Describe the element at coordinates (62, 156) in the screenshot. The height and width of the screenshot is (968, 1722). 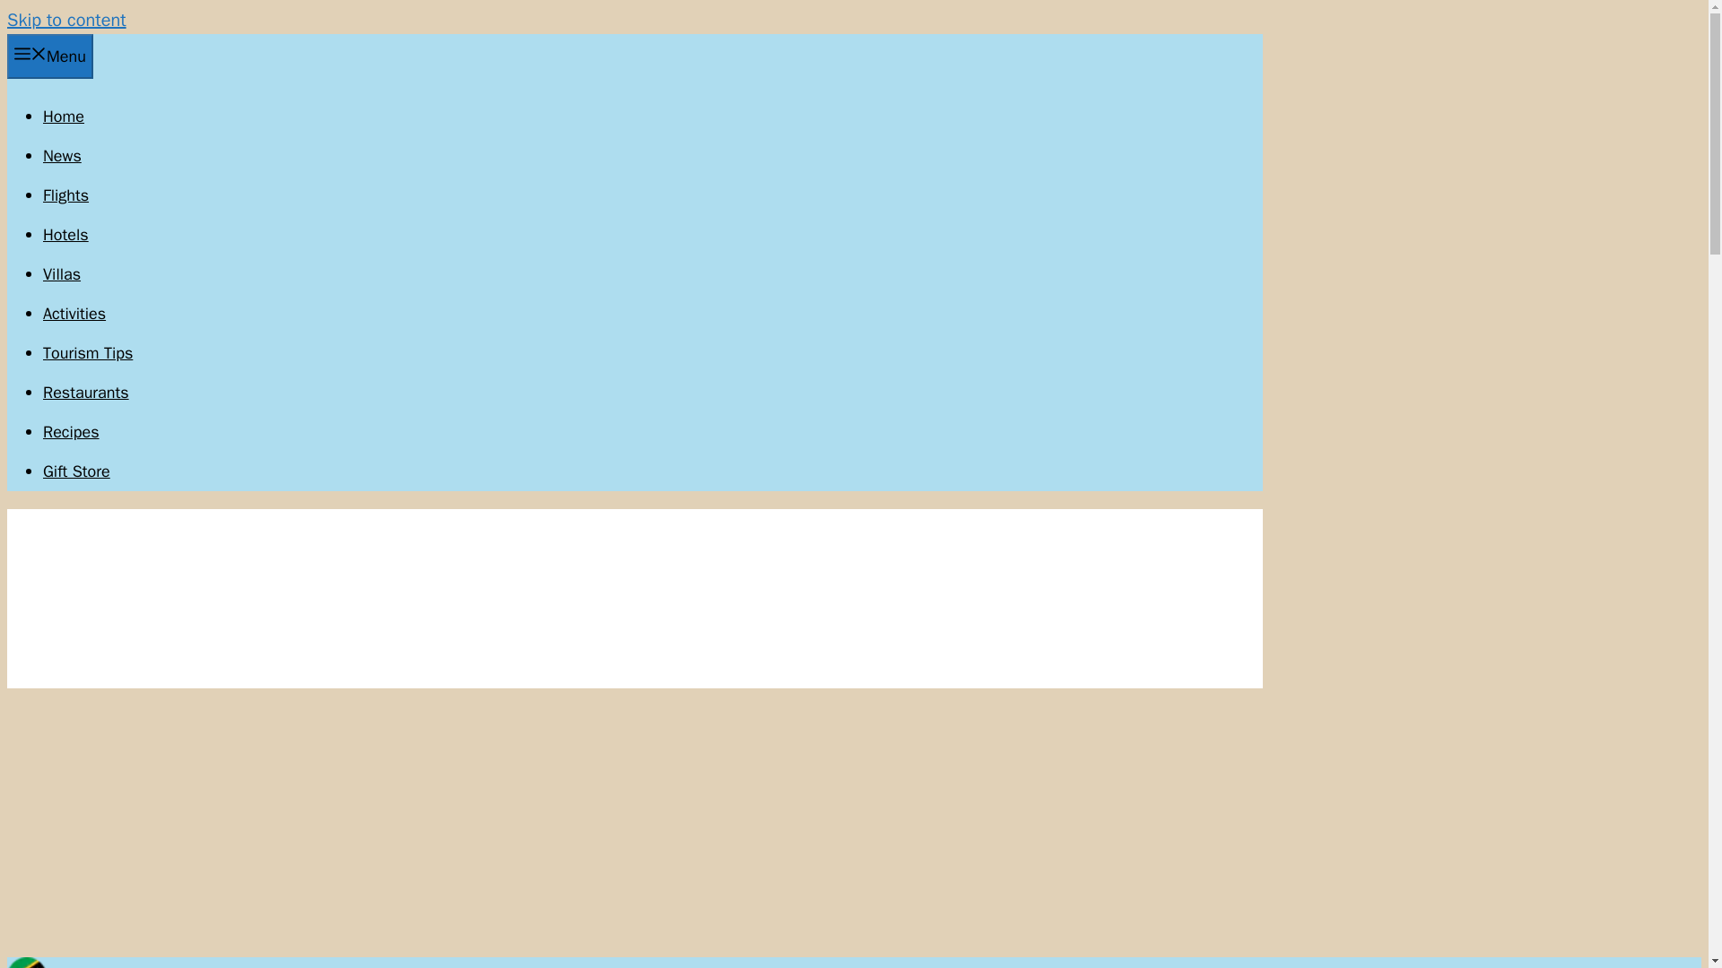
I see `News` at that location.